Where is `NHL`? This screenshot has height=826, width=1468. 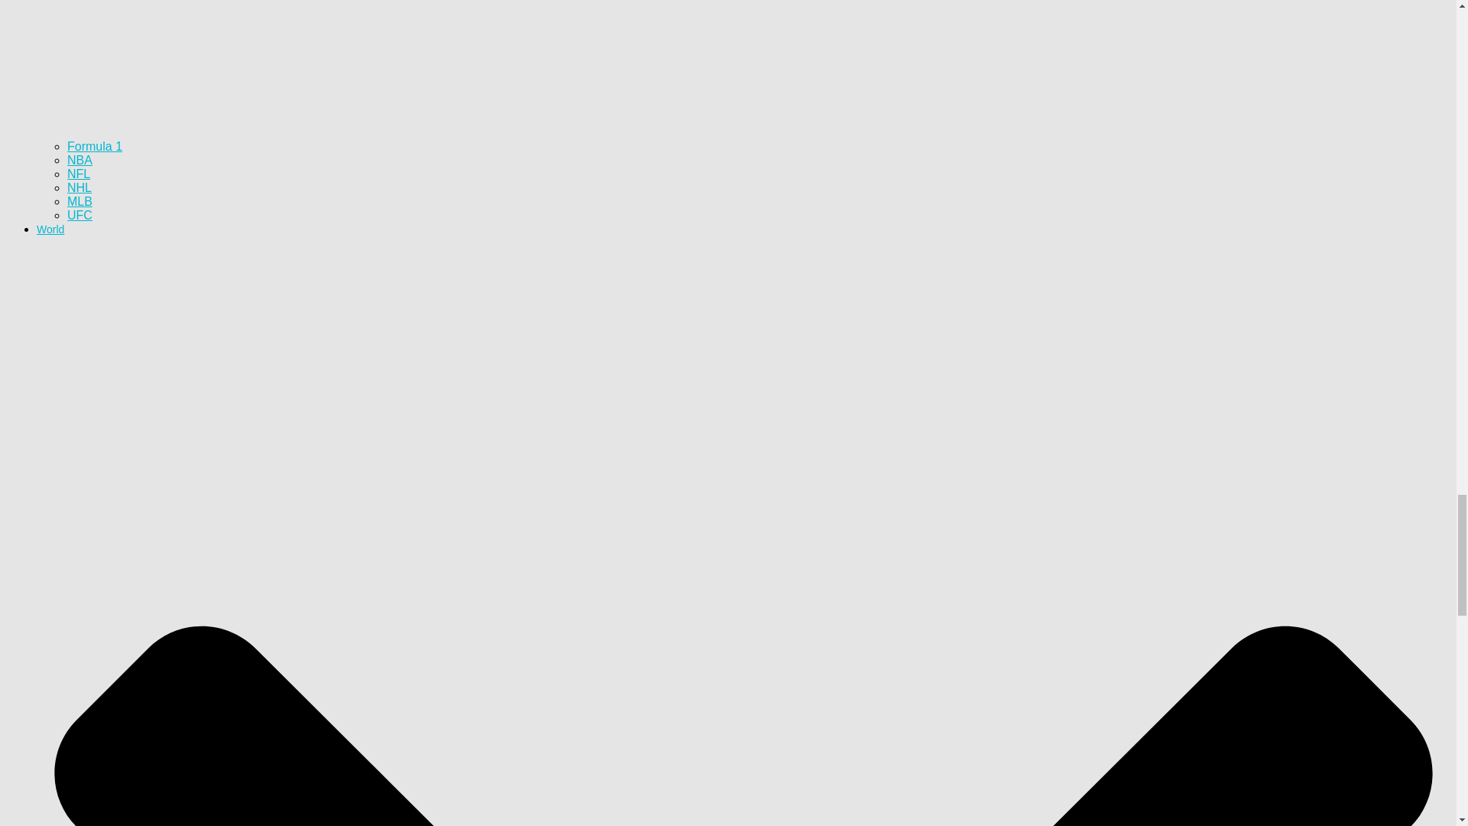
NHL is located at coordinates (80, 187).